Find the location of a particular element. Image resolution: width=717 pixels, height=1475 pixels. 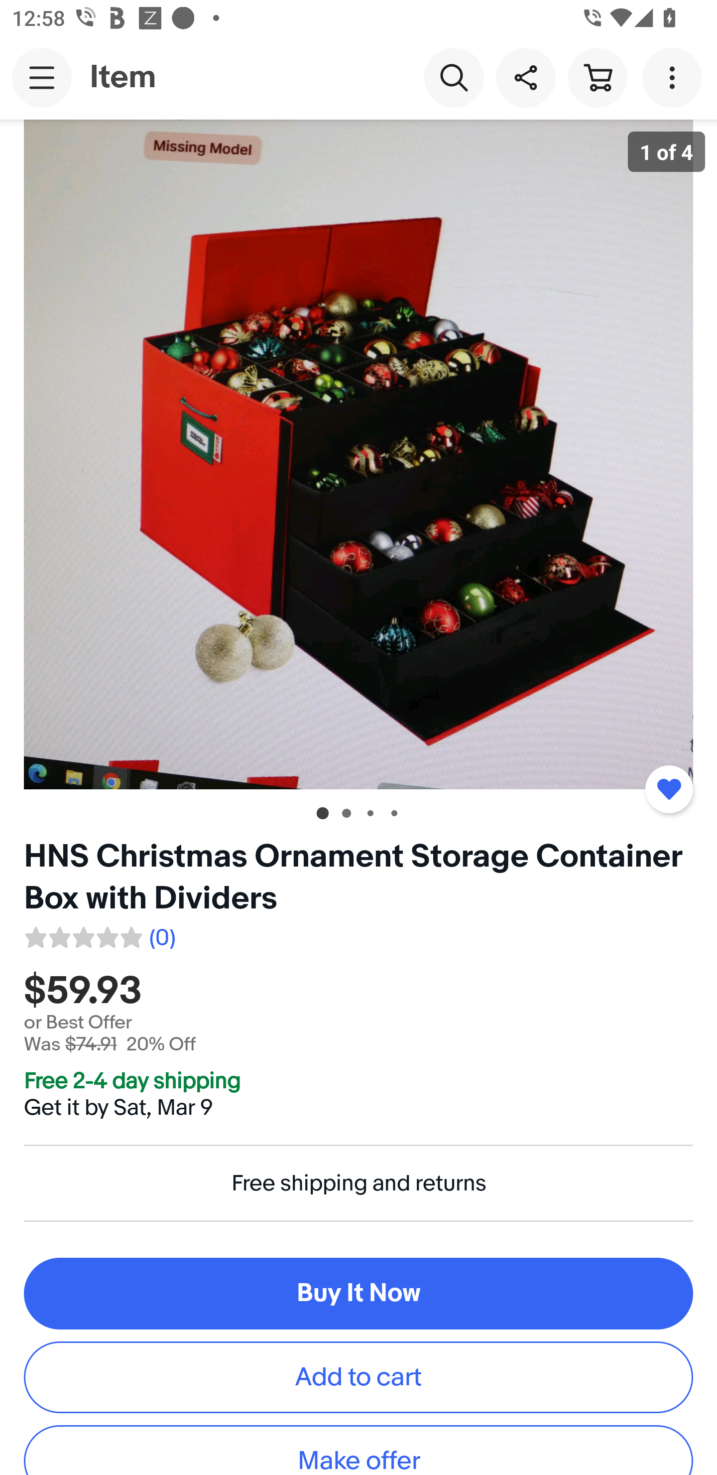

Search is located at coordinates (454, 77).